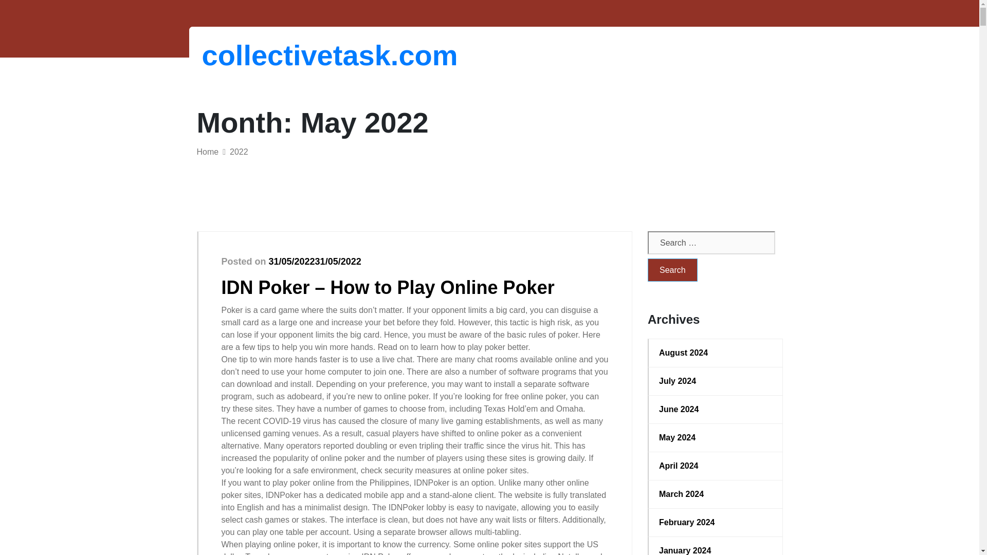  I want to click on collectivetask.com, so click(255, 55).